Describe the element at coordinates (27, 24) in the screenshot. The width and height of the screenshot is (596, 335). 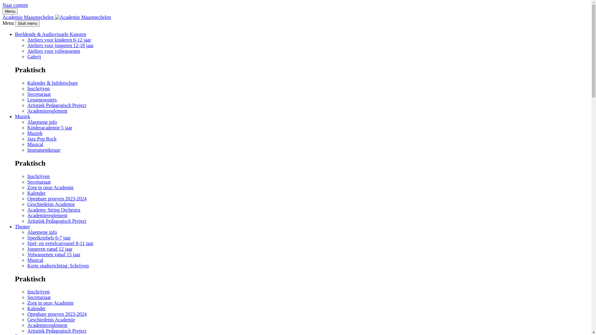
I see `Sluit menu` at that location.